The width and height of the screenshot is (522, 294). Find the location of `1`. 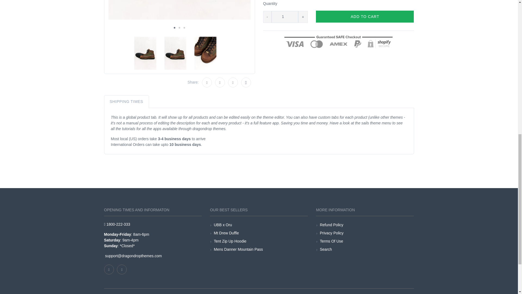

1 is located at coordinates (285, 17).